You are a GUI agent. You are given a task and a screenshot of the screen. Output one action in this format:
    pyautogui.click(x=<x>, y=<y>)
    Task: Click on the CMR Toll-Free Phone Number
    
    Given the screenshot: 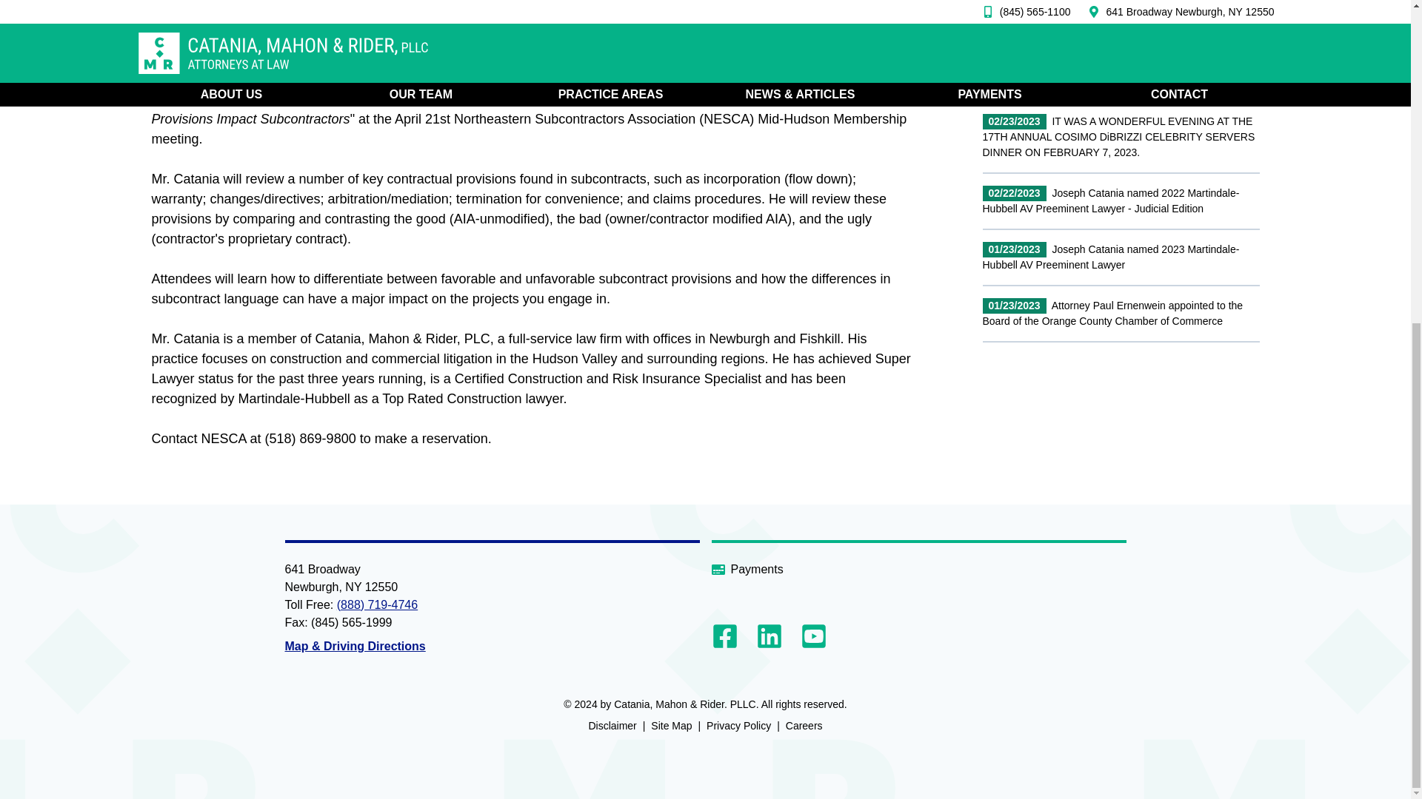 What is the action you would take?
    pyautogui.click(x=378, y=604)
    